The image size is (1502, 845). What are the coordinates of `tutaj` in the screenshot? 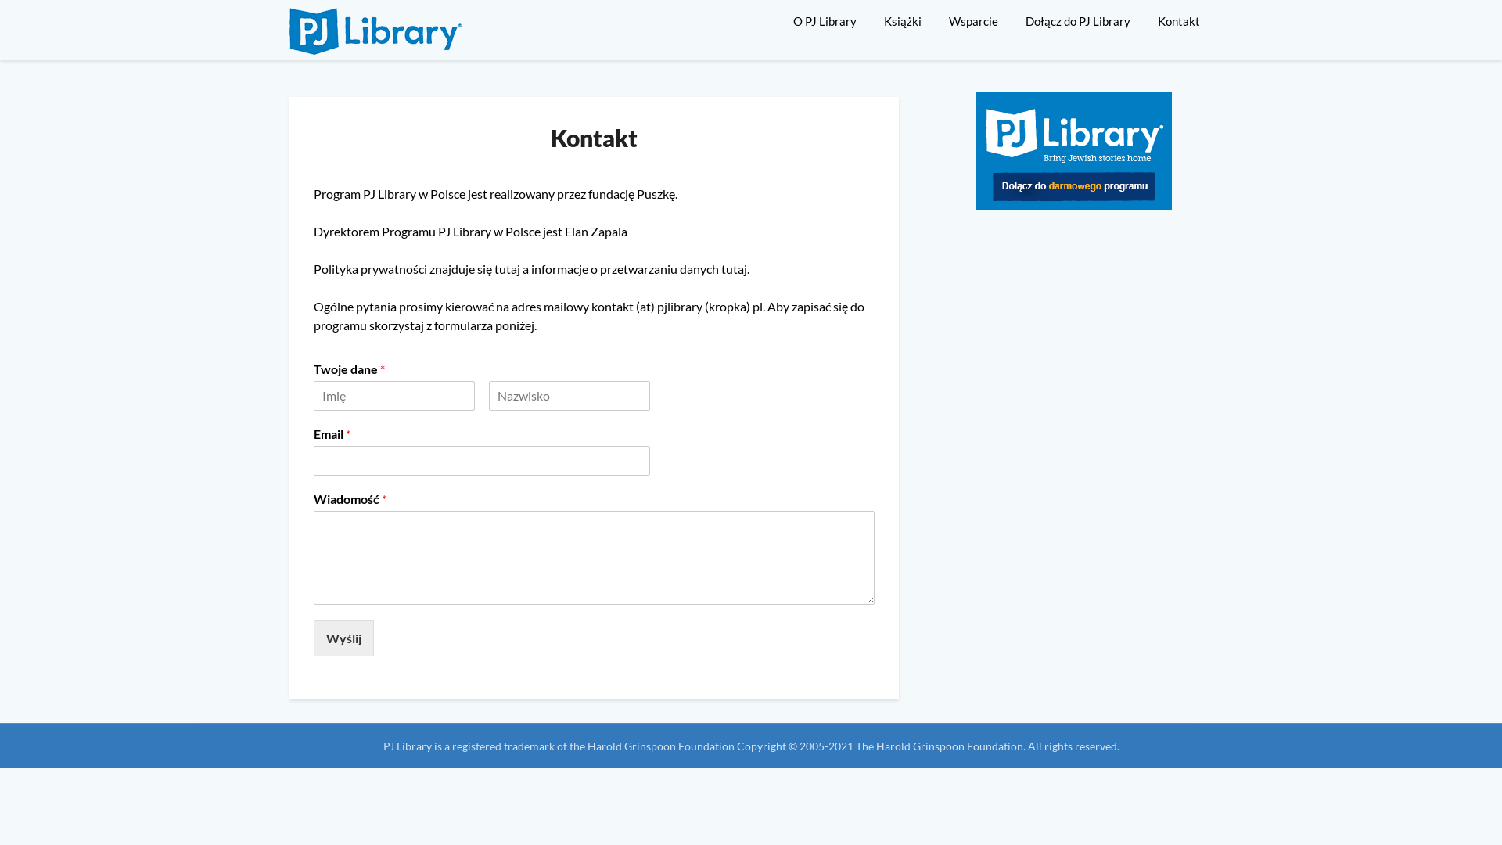 It's located at (507, 269).